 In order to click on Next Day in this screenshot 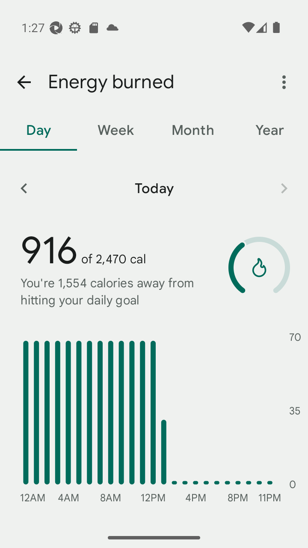, I will do `click(284, 188)`.